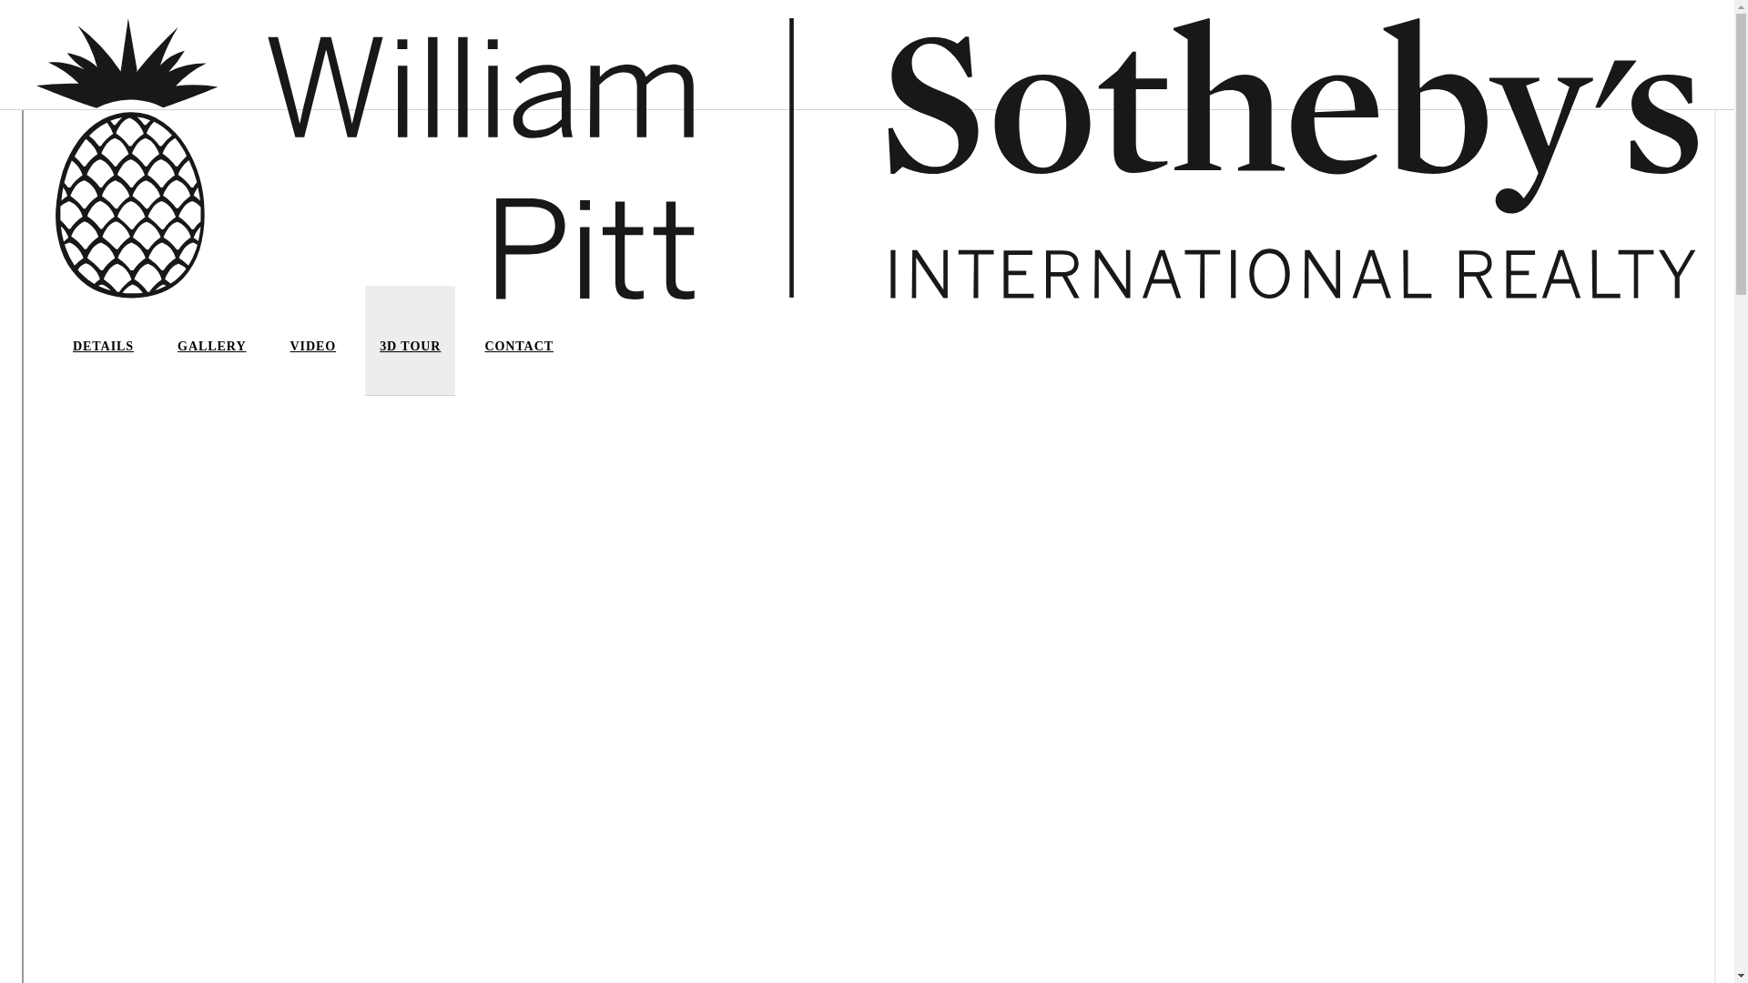  I want to click on CONTACT, so click(519, 357).